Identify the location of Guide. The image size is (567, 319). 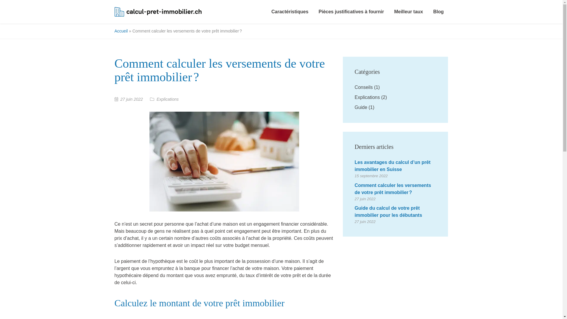
(361, 108).